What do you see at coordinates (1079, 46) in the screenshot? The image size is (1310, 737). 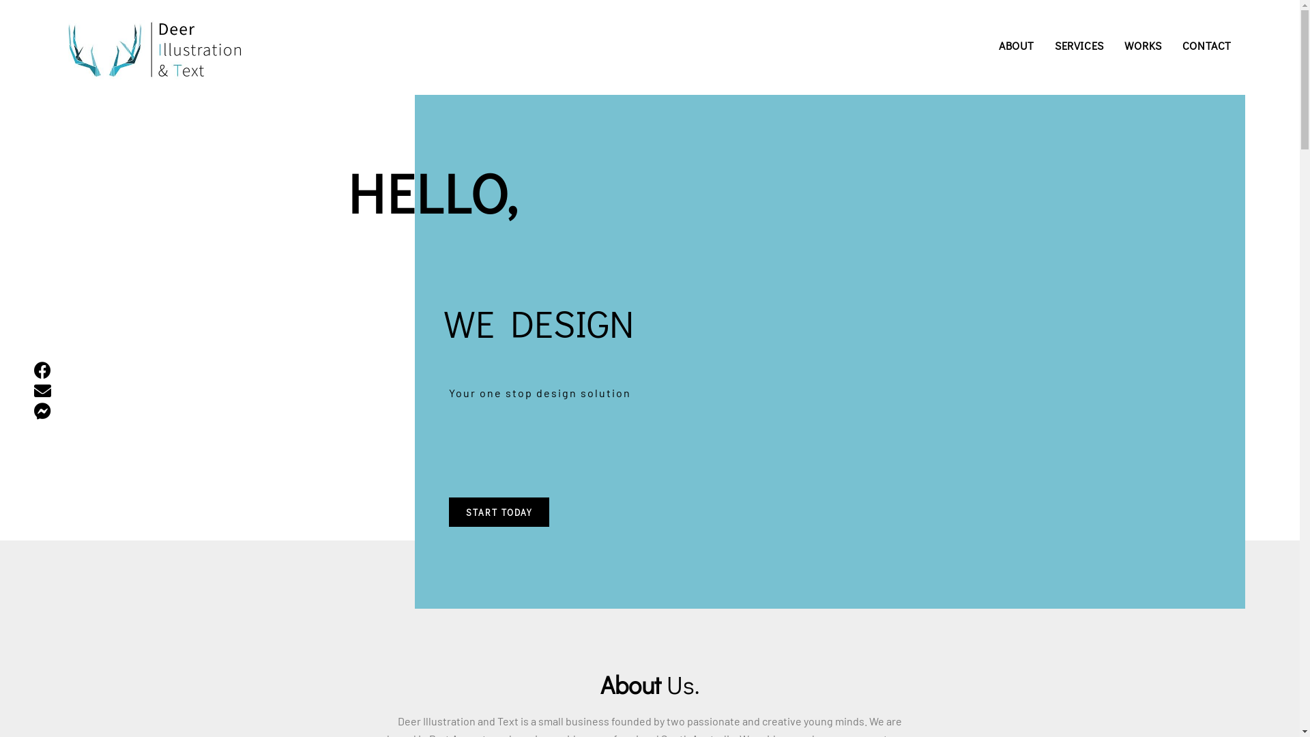 I see `SERVICES` at bounding box center [1079, 46].